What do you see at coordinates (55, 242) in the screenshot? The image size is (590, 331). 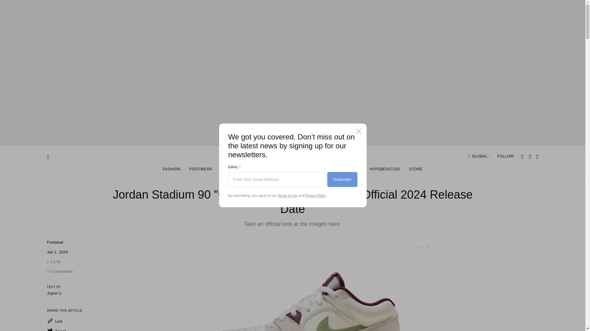 I see `Footwear` at bounding box center [55, 242].